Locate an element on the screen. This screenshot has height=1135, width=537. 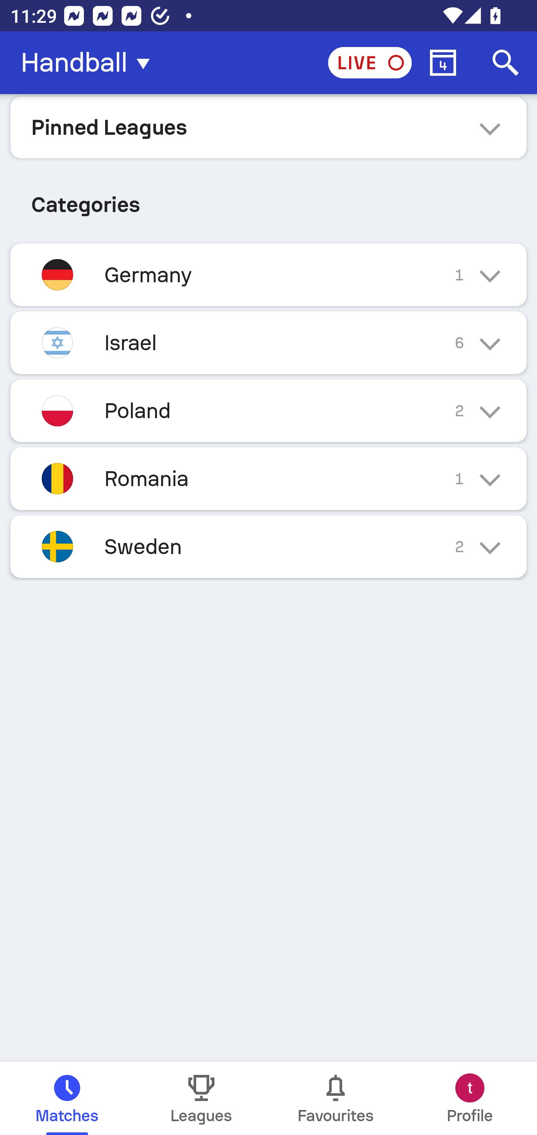
Poland 2 is located at coordinates (268, 410).